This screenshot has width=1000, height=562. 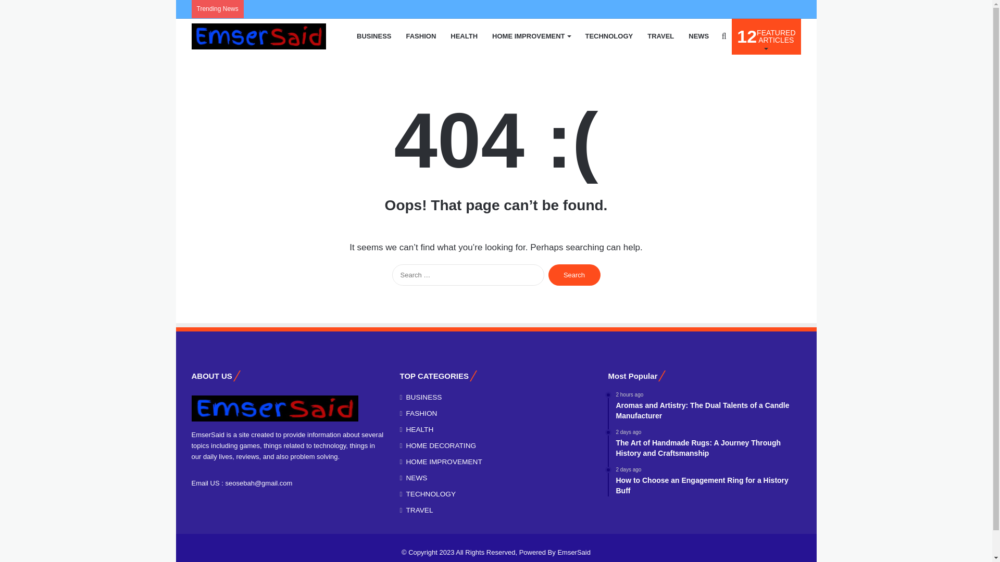 I want to click on TECHNOLOGY, so click(x=574, y=275).